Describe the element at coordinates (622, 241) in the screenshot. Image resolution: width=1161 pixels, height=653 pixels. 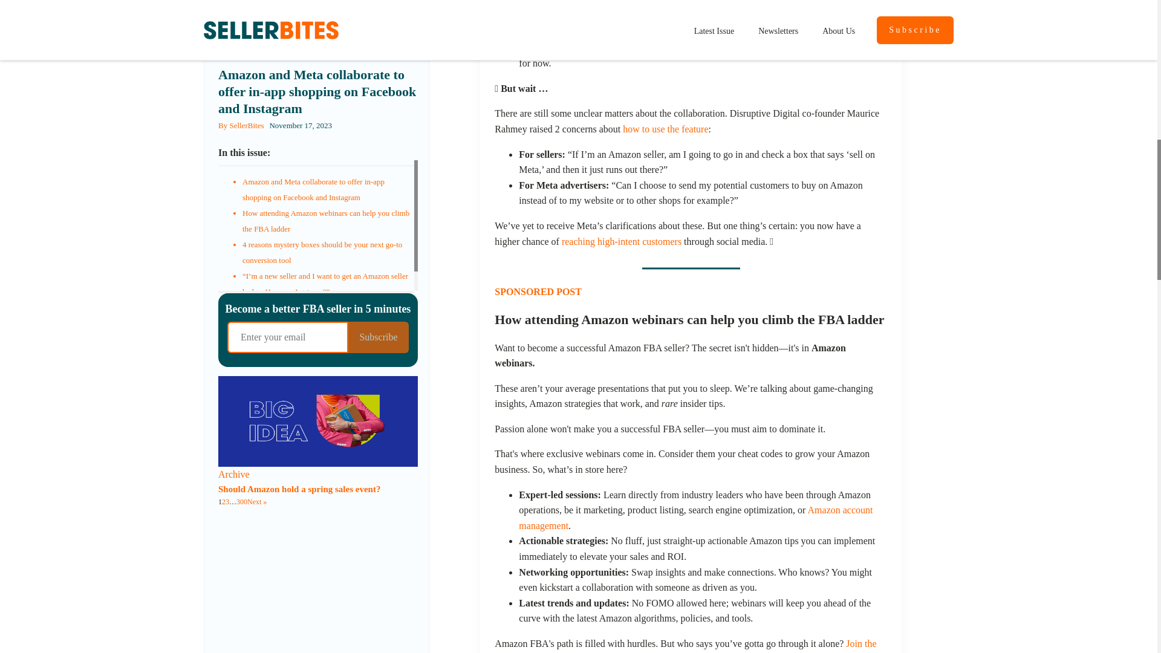
I see `Opens in a new window` at that location.